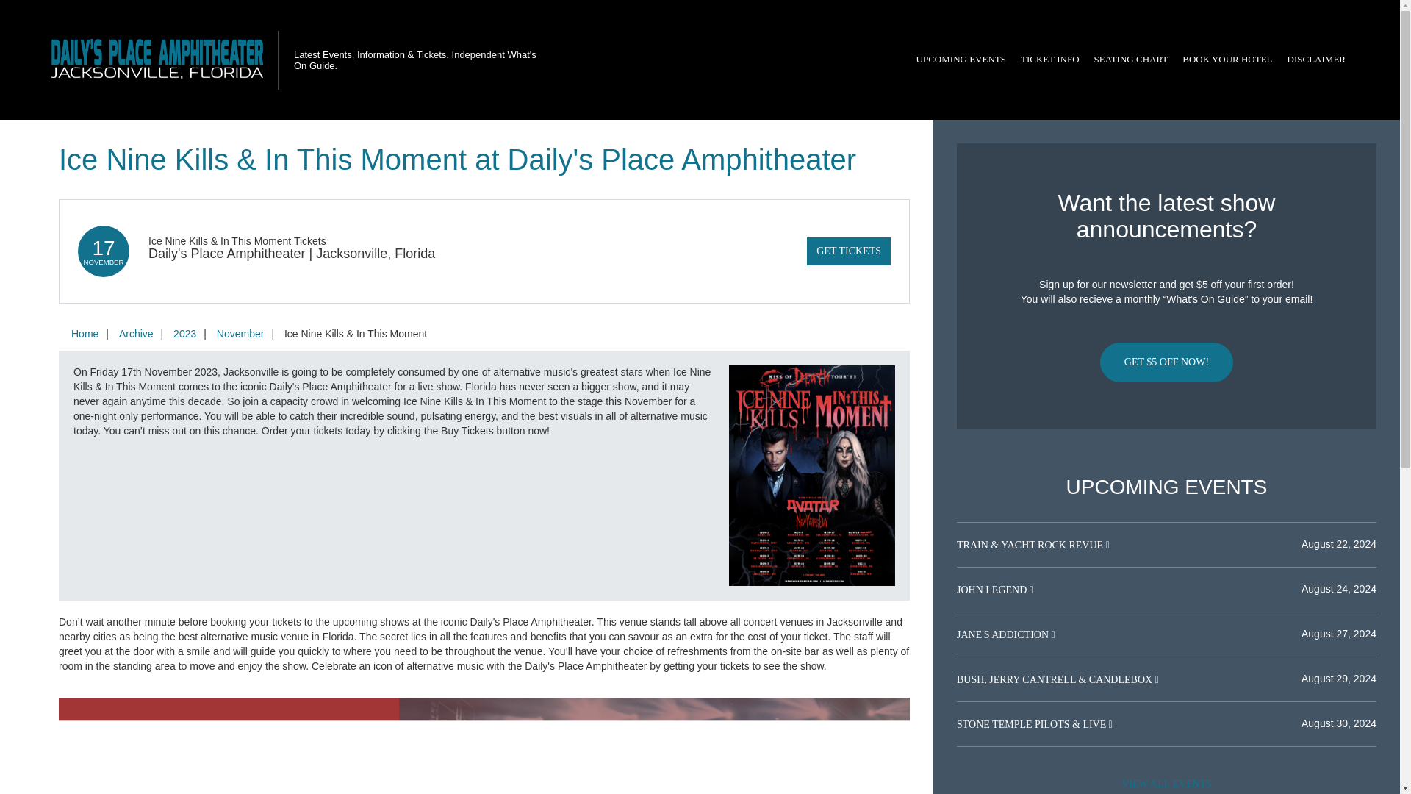 The height and width of the screenshot is (794, 1411). What do you see at coordinates (993, 590) in the screenshot?
I see `JOHN LEGEND` at bounding box center [993, 590].